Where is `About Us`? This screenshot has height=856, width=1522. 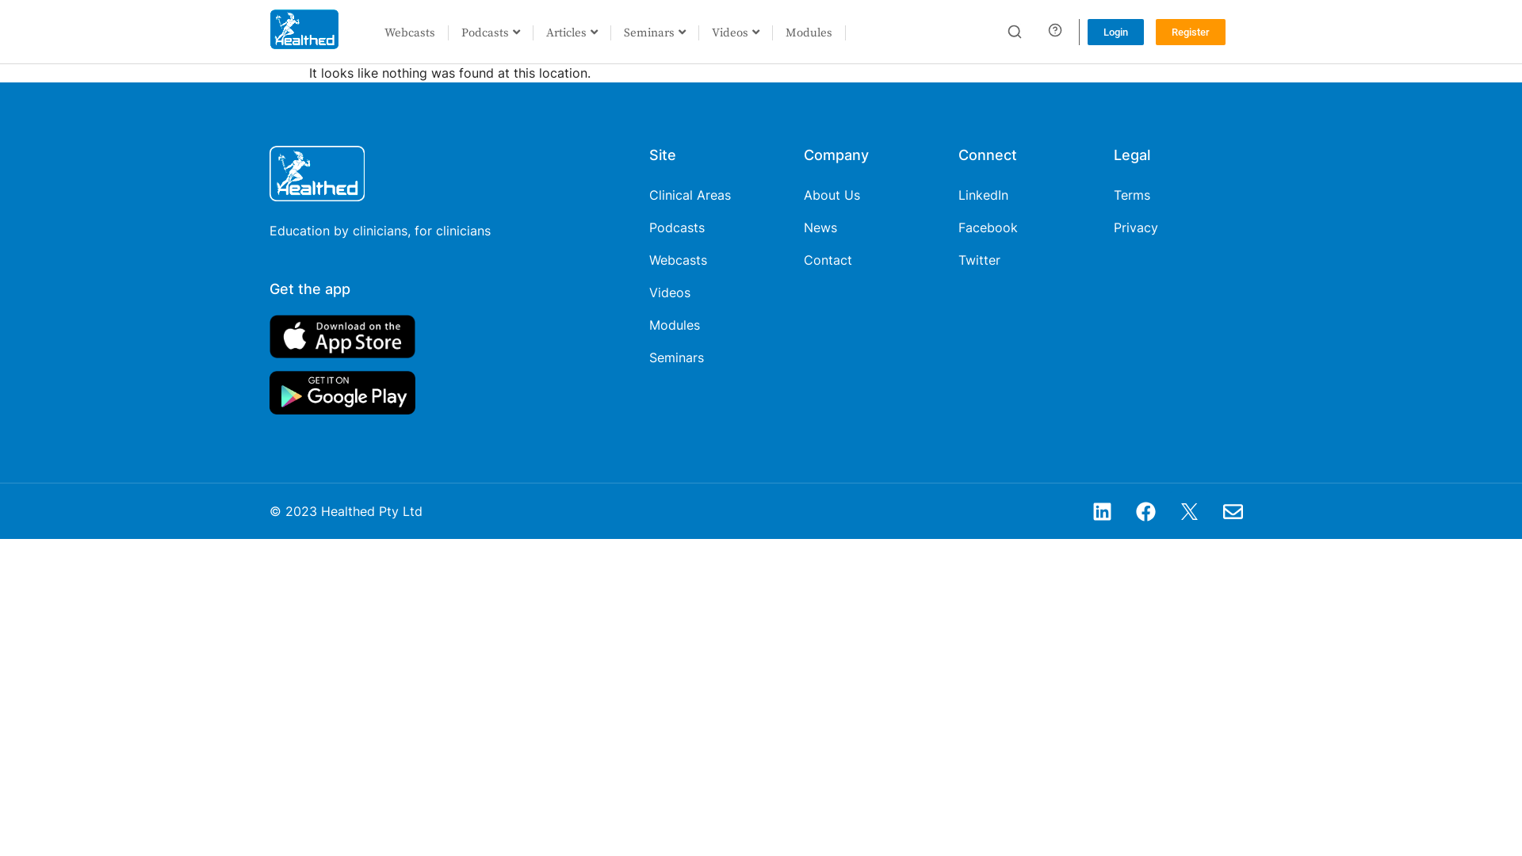
About Us is located at coordinates (832, 195).